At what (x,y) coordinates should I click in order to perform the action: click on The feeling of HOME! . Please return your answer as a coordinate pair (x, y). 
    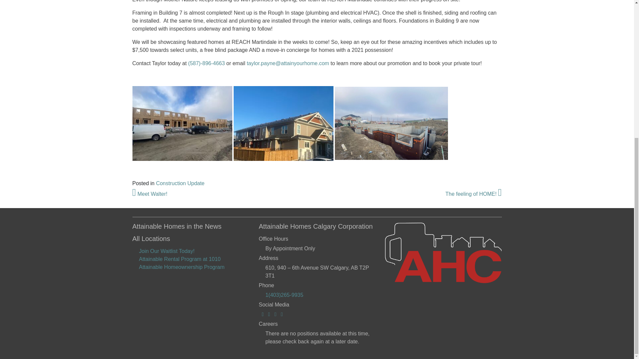
    Looking at the image, I should click on (473, 193).